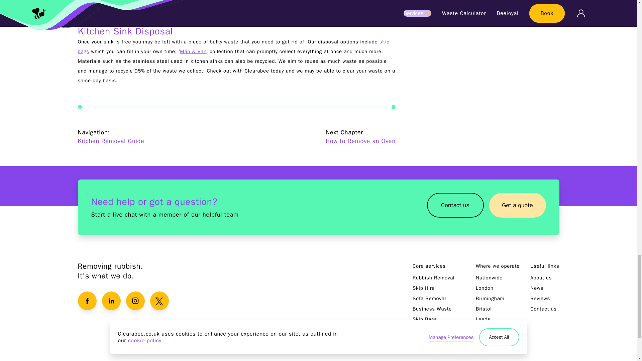 The height and width of the screenshot is (361, 642). I want to click on Rubbish Removal, so click(433, 277).